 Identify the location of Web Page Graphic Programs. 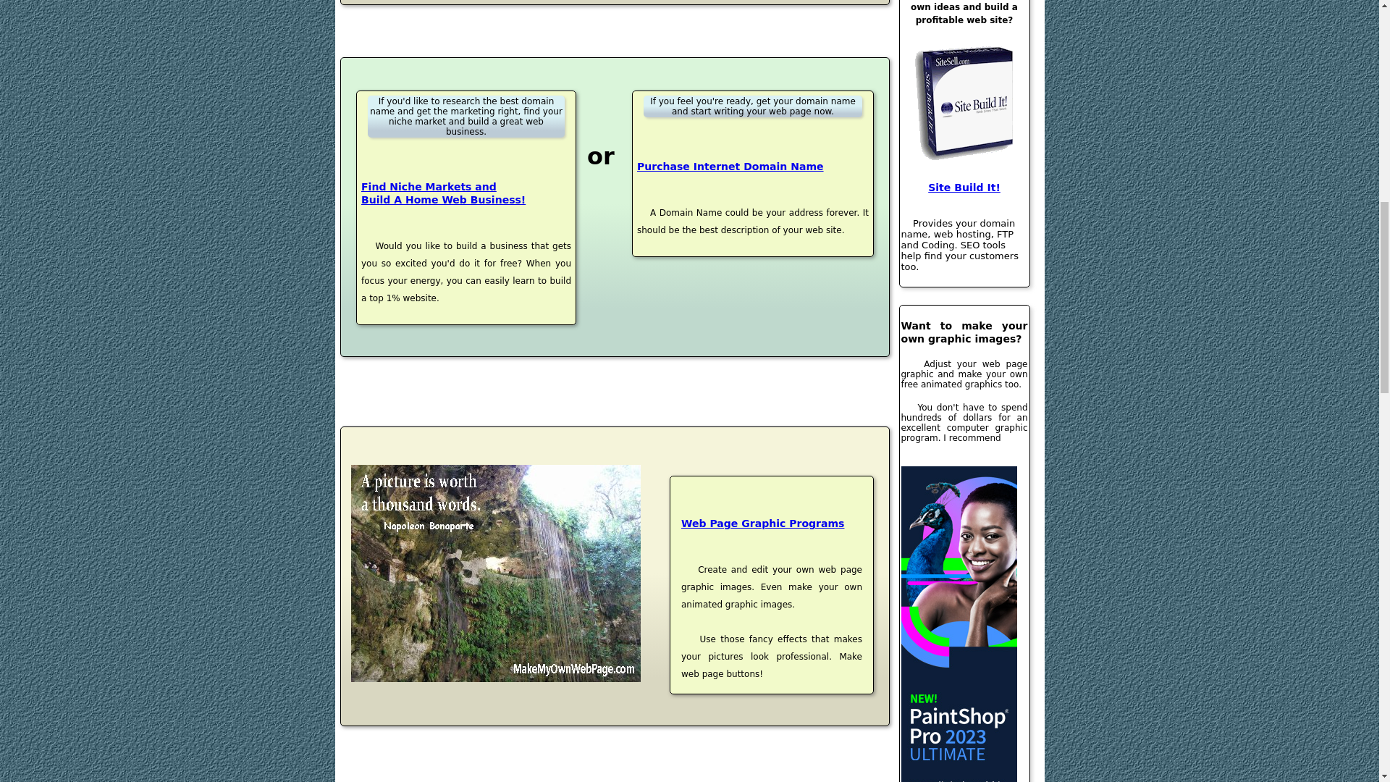
(771, 550).